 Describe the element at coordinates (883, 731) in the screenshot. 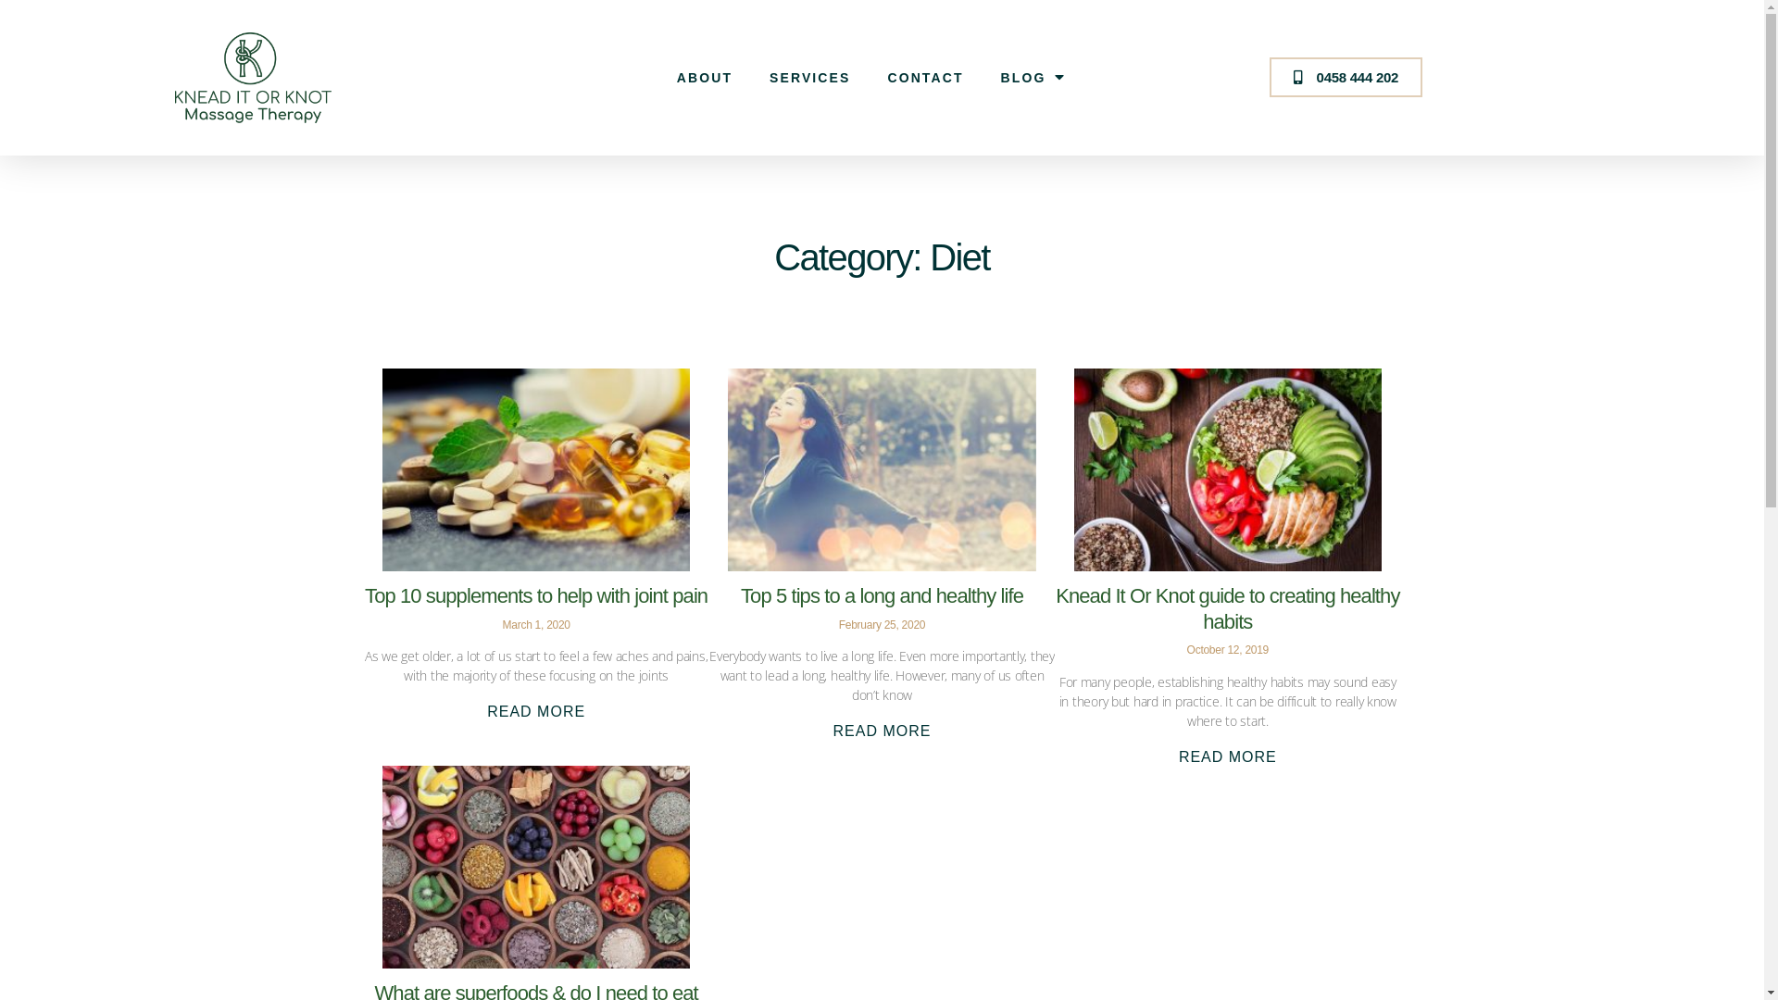

I see `READ MORE` at that location.